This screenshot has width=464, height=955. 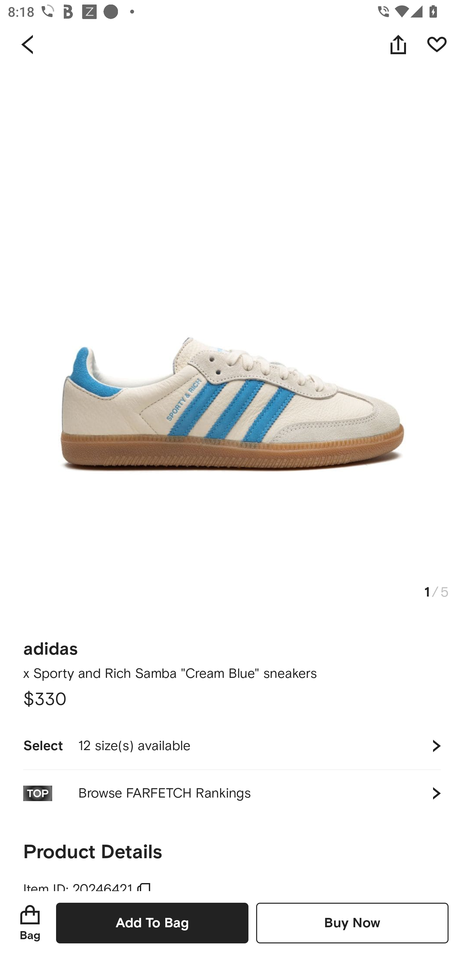 I want to click on Buy Now, so click(x=352, y=923).